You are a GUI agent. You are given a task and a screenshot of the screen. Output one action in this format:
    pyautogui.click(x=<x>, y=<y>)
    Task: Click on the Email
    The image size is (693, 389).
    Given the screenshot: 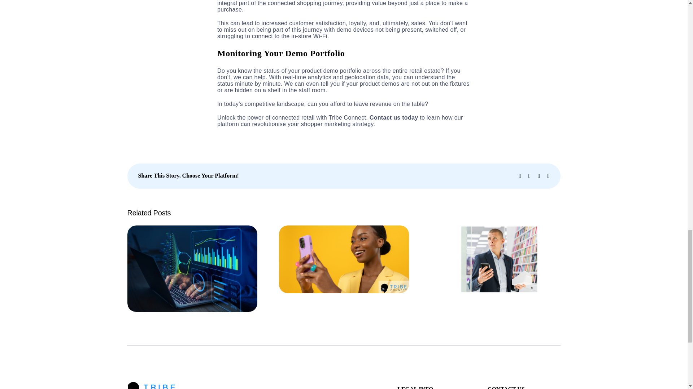 What is the action you would take?
    pyautogui.click(x=548, y=176)
    